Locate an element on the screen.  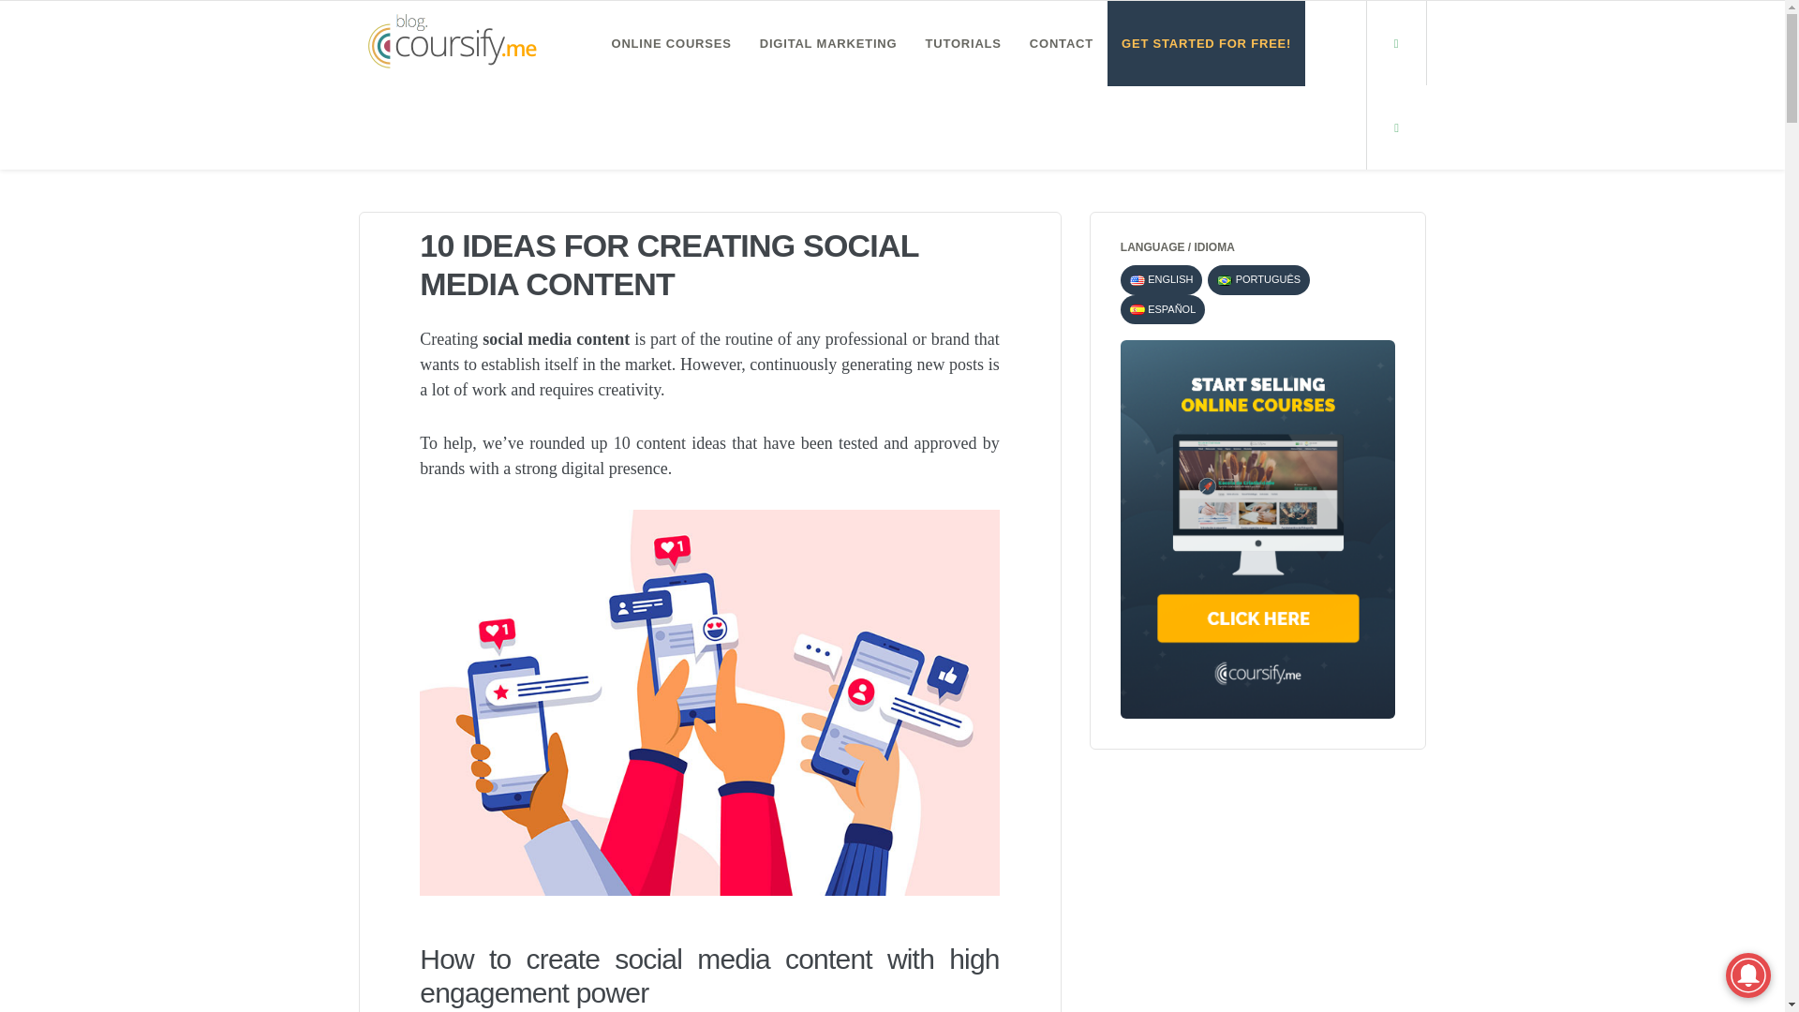
DIGITAL MARKETING is located at coordinates (828, 43).